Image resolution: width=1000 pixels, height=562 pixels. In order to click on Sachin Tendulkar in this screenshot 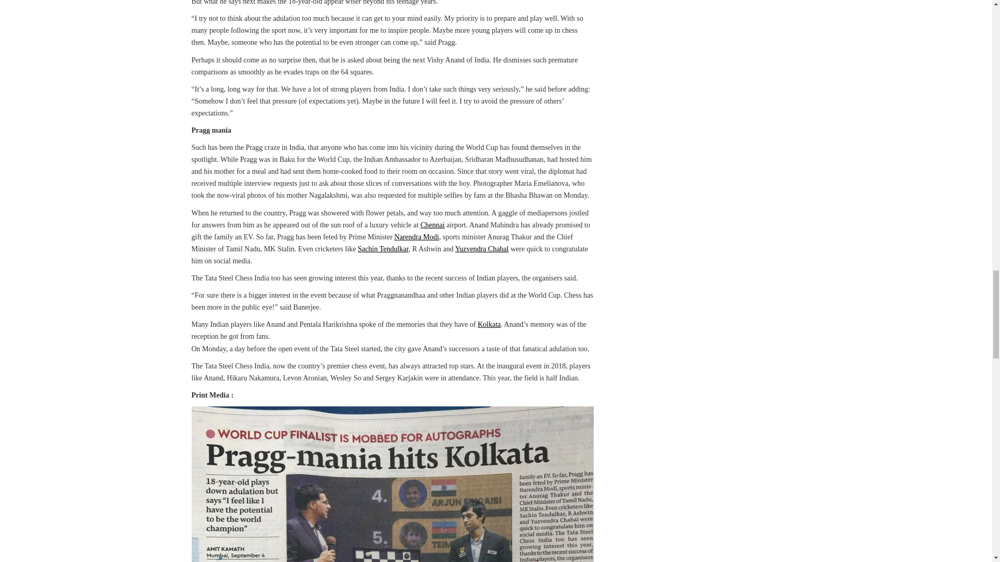, I will do `click(383, 249)`.